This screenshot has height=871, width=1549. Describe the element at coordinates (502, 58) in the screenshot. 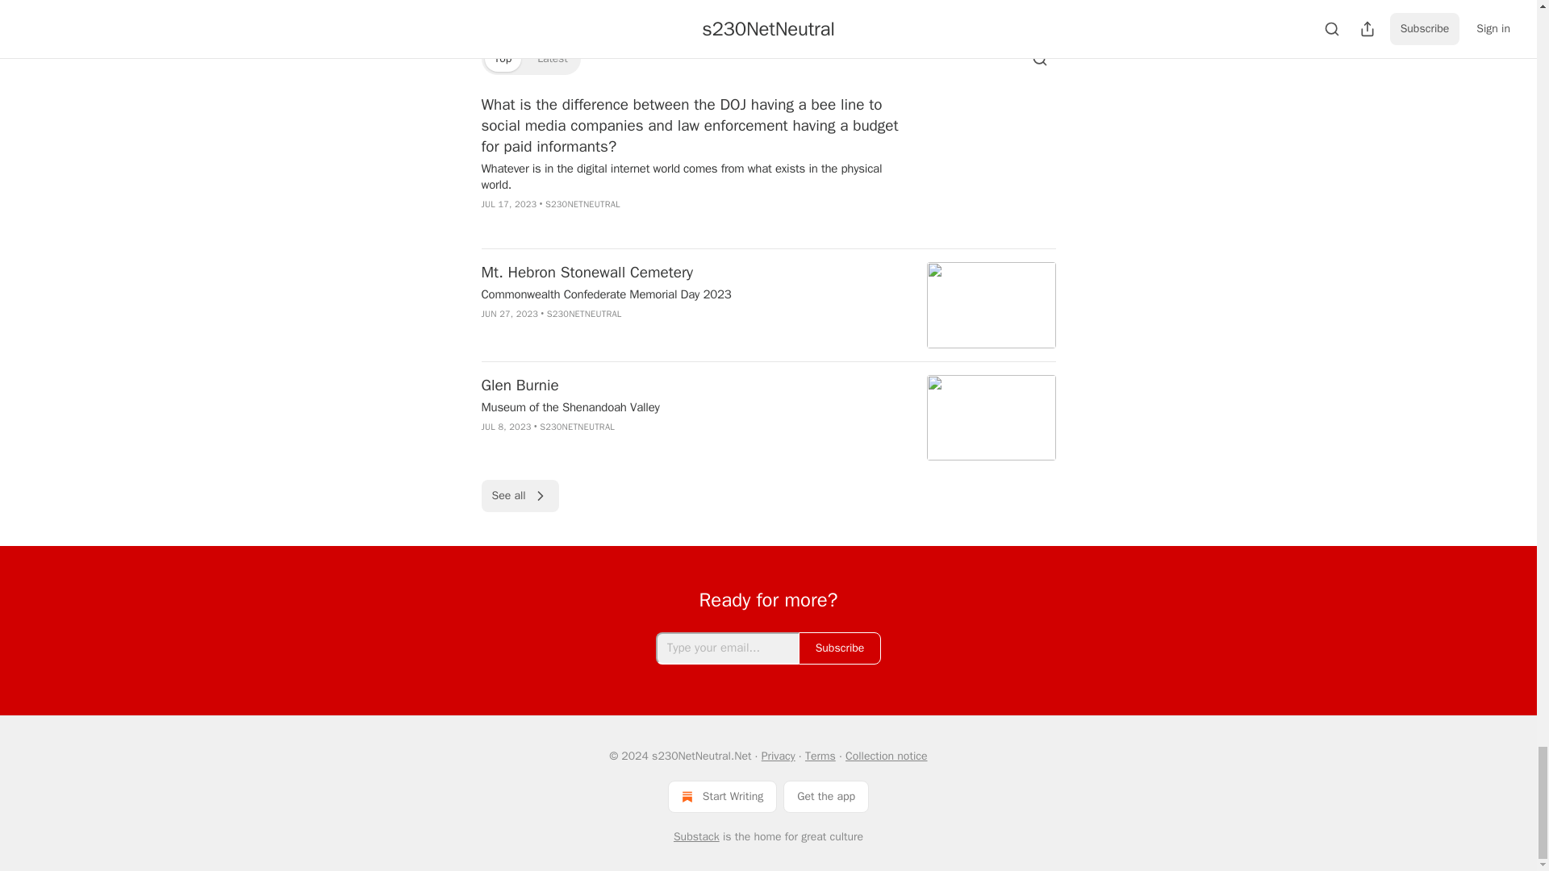

I see `Top` at that location.